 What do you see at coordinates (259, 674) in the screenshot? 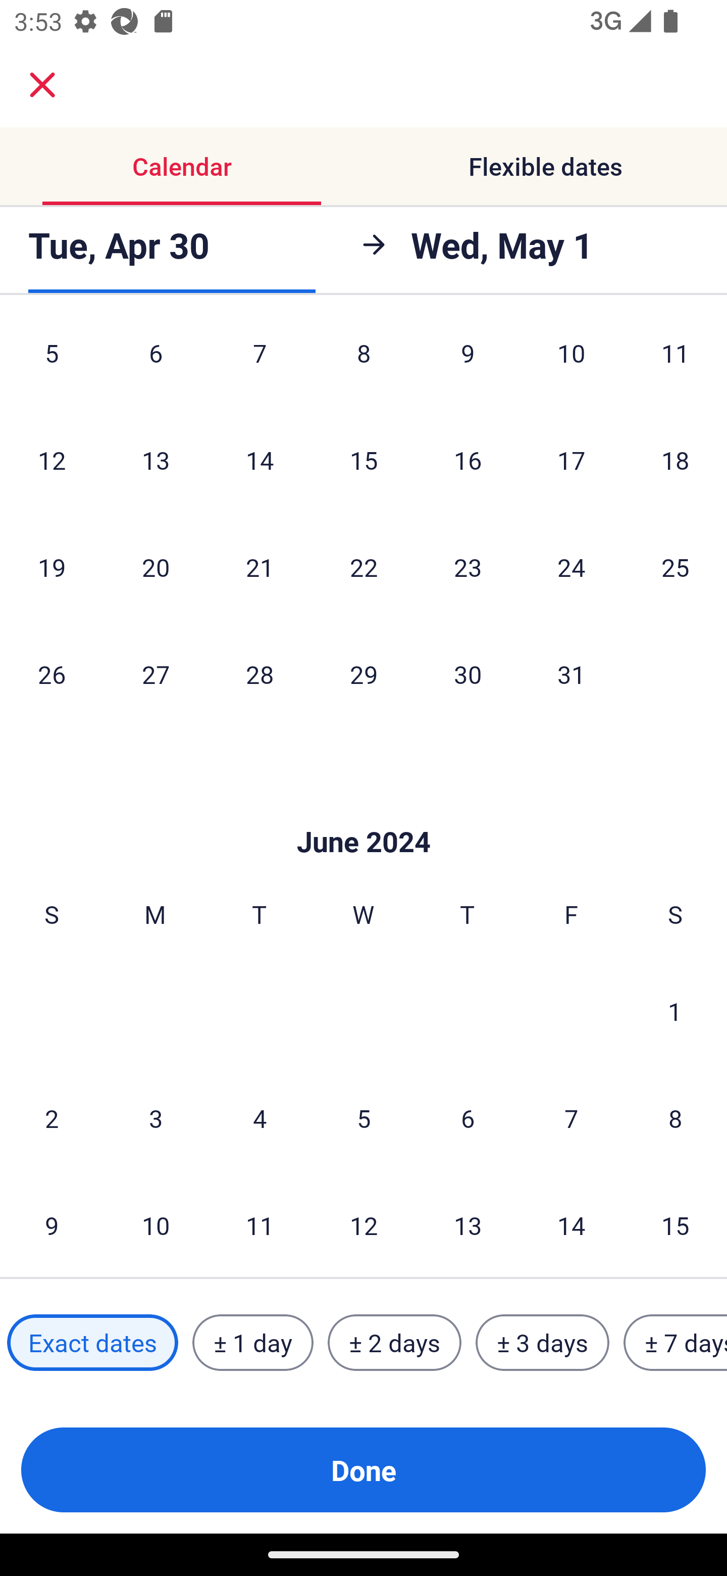
I see `28 Tuesday, May 28, 2024` at bounding box center [259, 674].